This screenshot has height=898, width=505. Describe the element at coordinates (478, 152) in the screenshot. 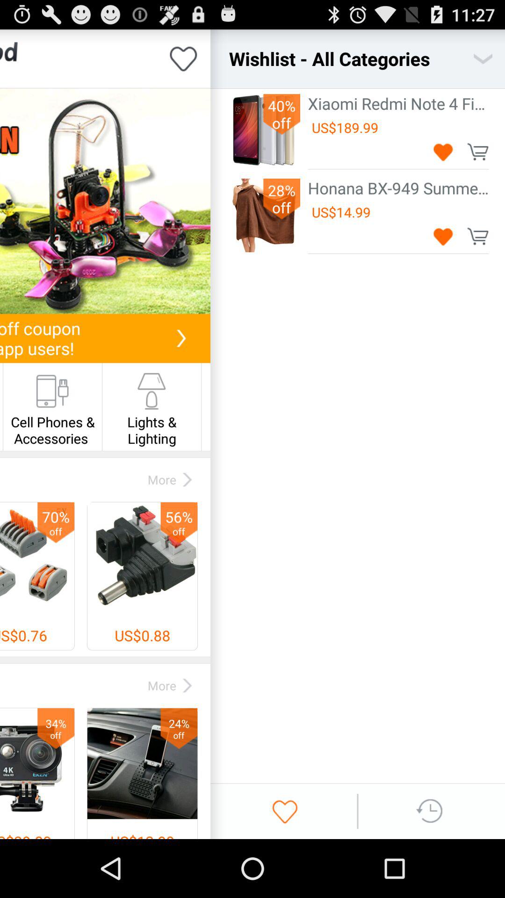

I see `add to cart` at that location.